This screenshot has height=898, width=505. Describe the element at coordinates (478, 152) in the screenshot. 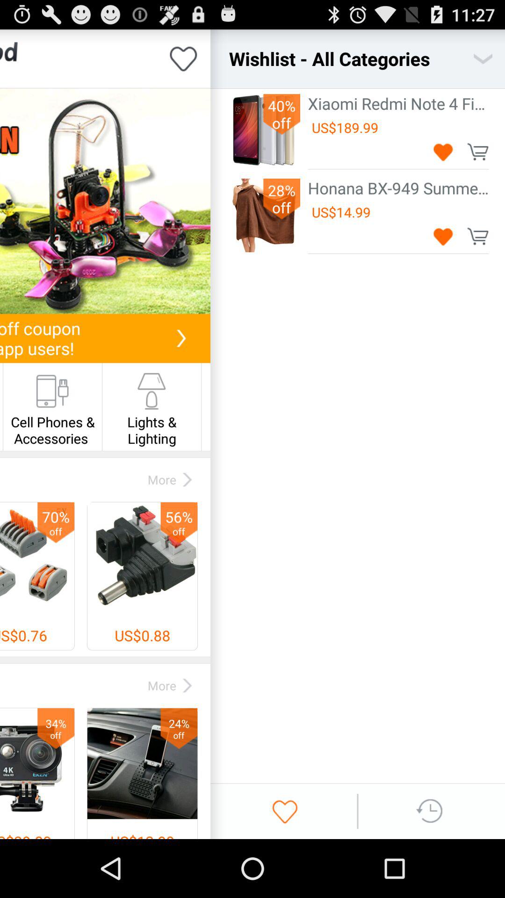

I see `add to cart` at that location.